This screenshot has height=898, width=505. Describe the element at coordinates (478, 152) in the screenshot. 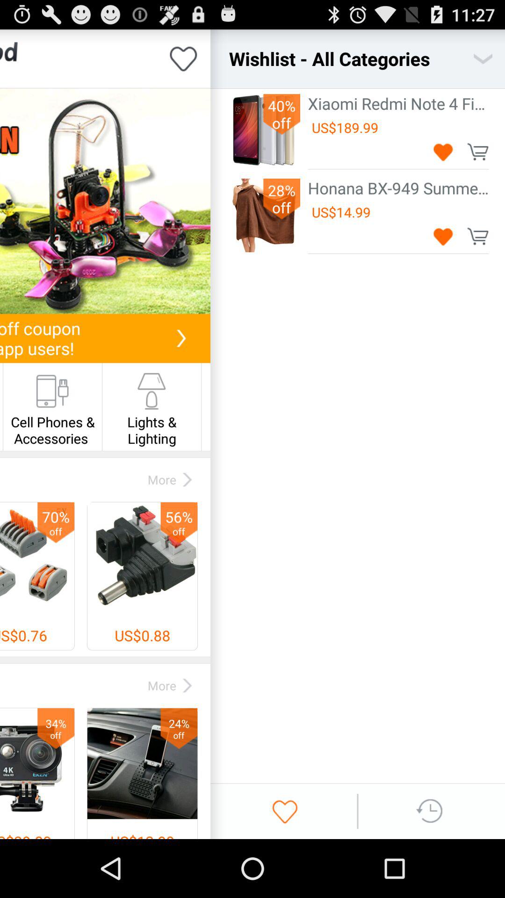

I see `add to cart` at that location.